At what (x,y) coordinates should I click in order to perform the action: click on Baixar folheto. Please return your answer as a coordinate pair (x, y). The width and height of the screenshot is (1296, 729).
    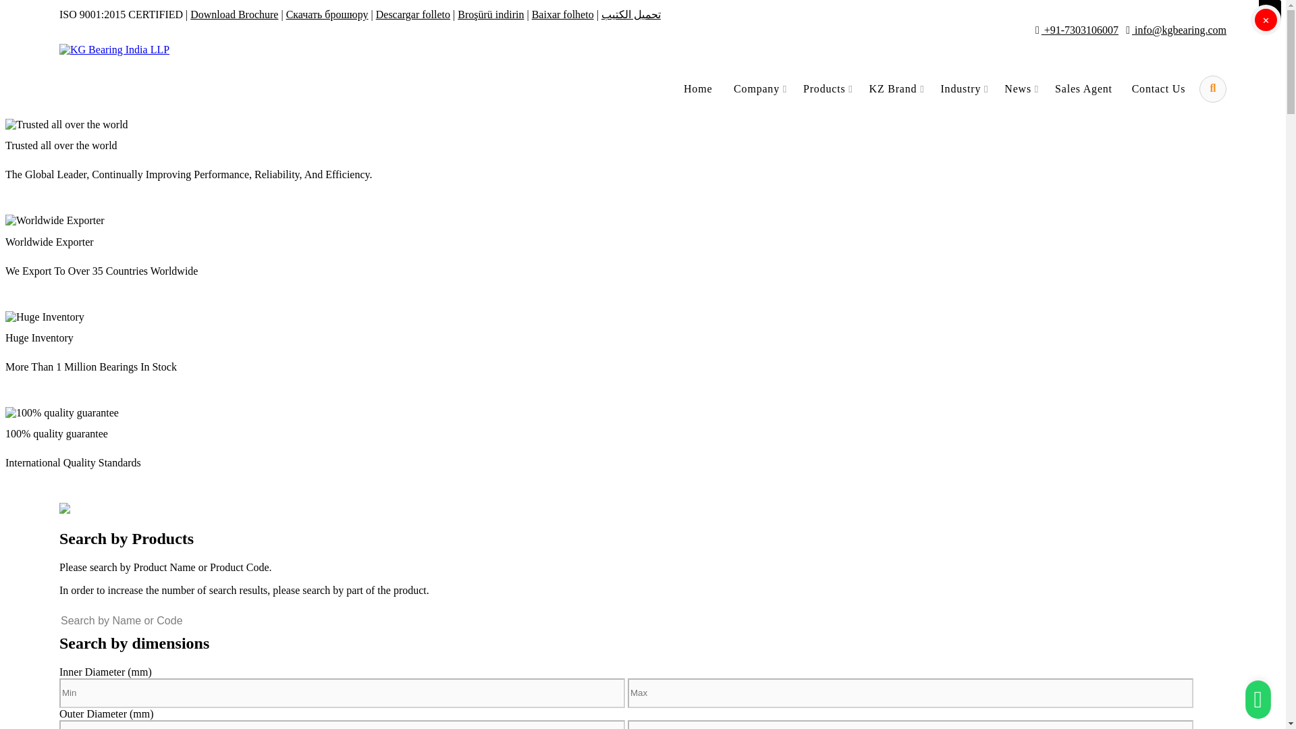
    Looking at the image, I should click on (562, 14).